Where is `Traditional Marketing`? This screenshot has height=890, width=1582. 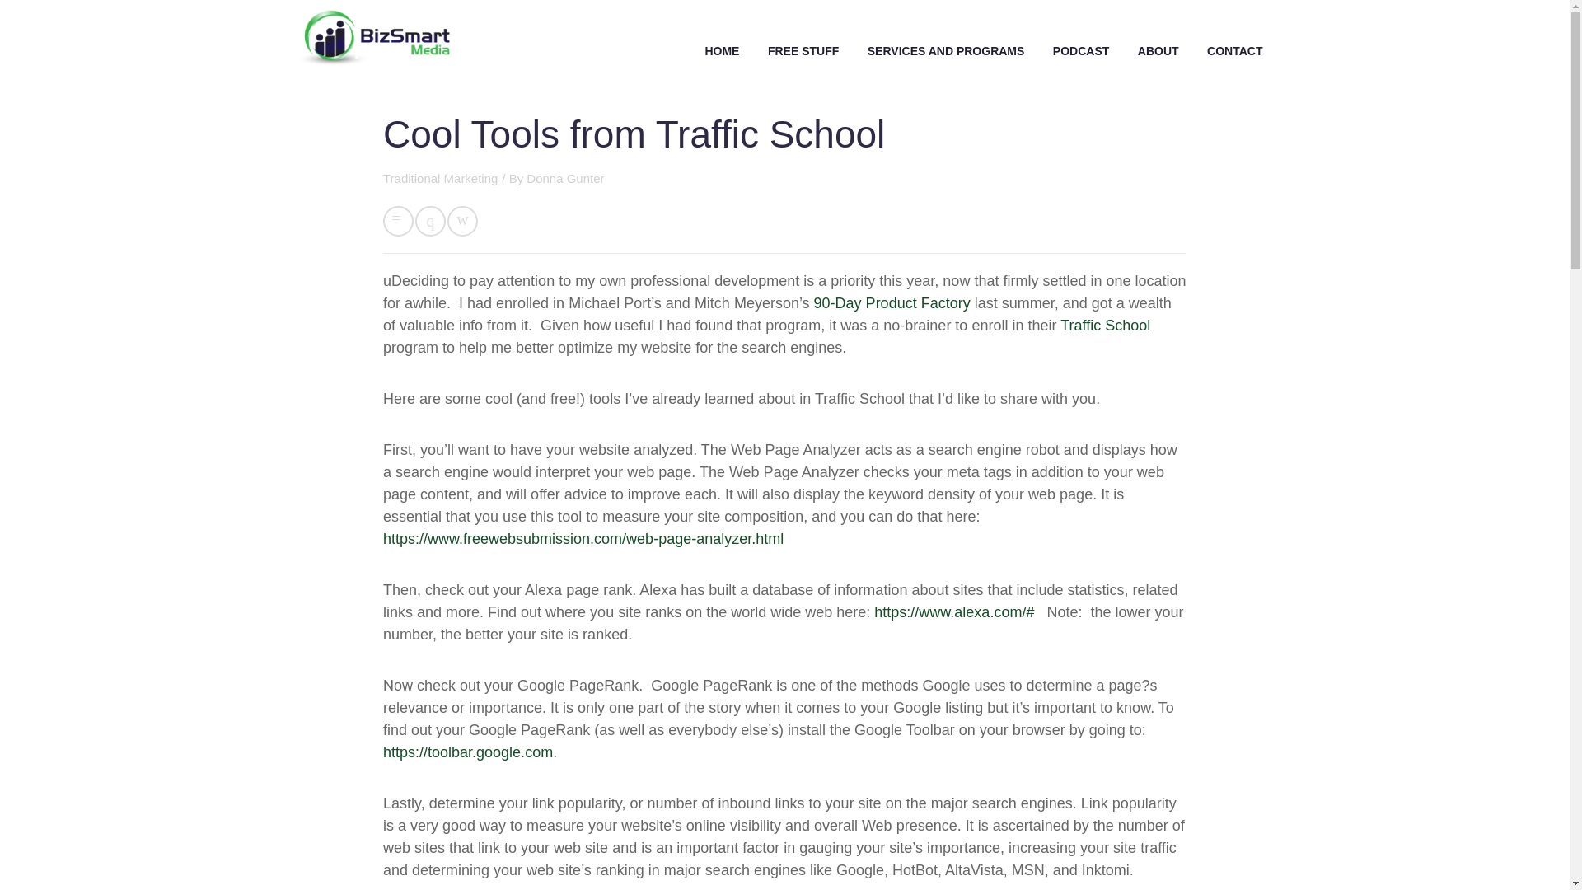 Traditional Marketing is located at coordinates (440, 178).